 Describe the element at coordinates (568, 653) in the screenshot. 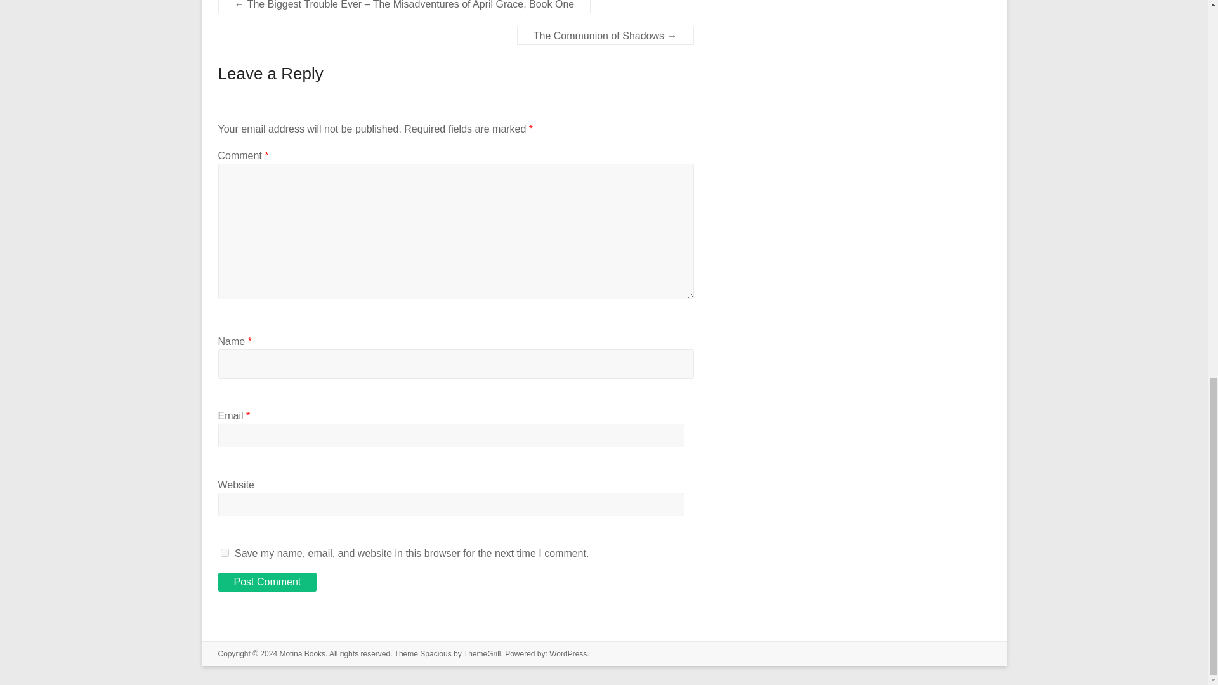

I see `WordPress` at that location.